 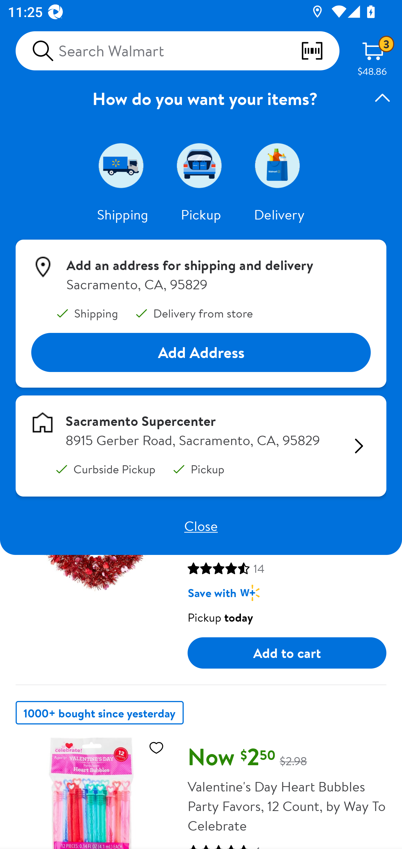 I want to click on Delivery 3 of 3, so click(x=279, y=165).